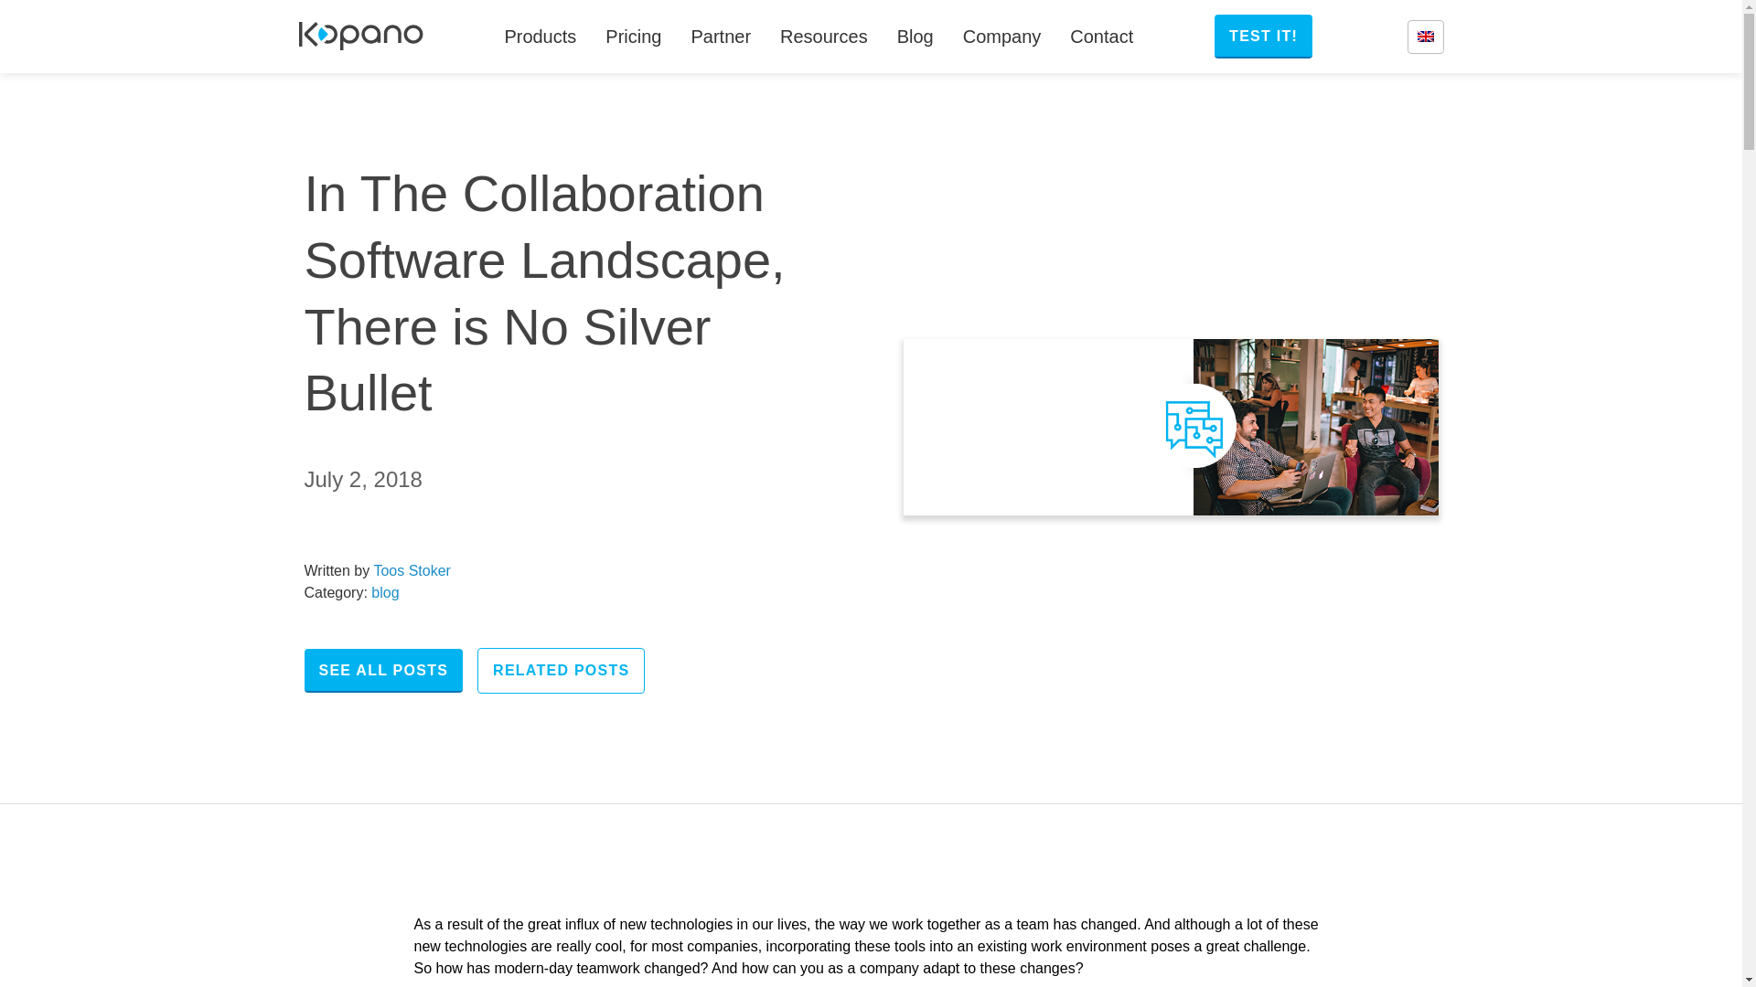 This screenshot has width=1756, height=987. I want to click on Resources, so click(824, 37).